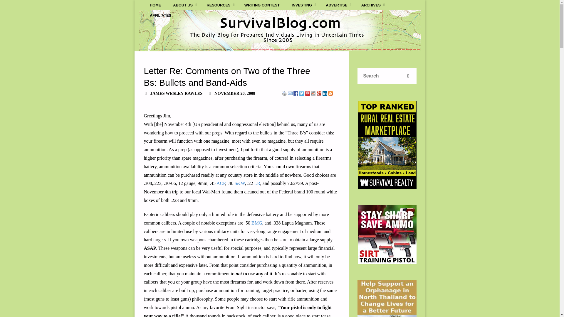 The image size is (564, 317). I want to click on Print This Post, so click(284, 93).